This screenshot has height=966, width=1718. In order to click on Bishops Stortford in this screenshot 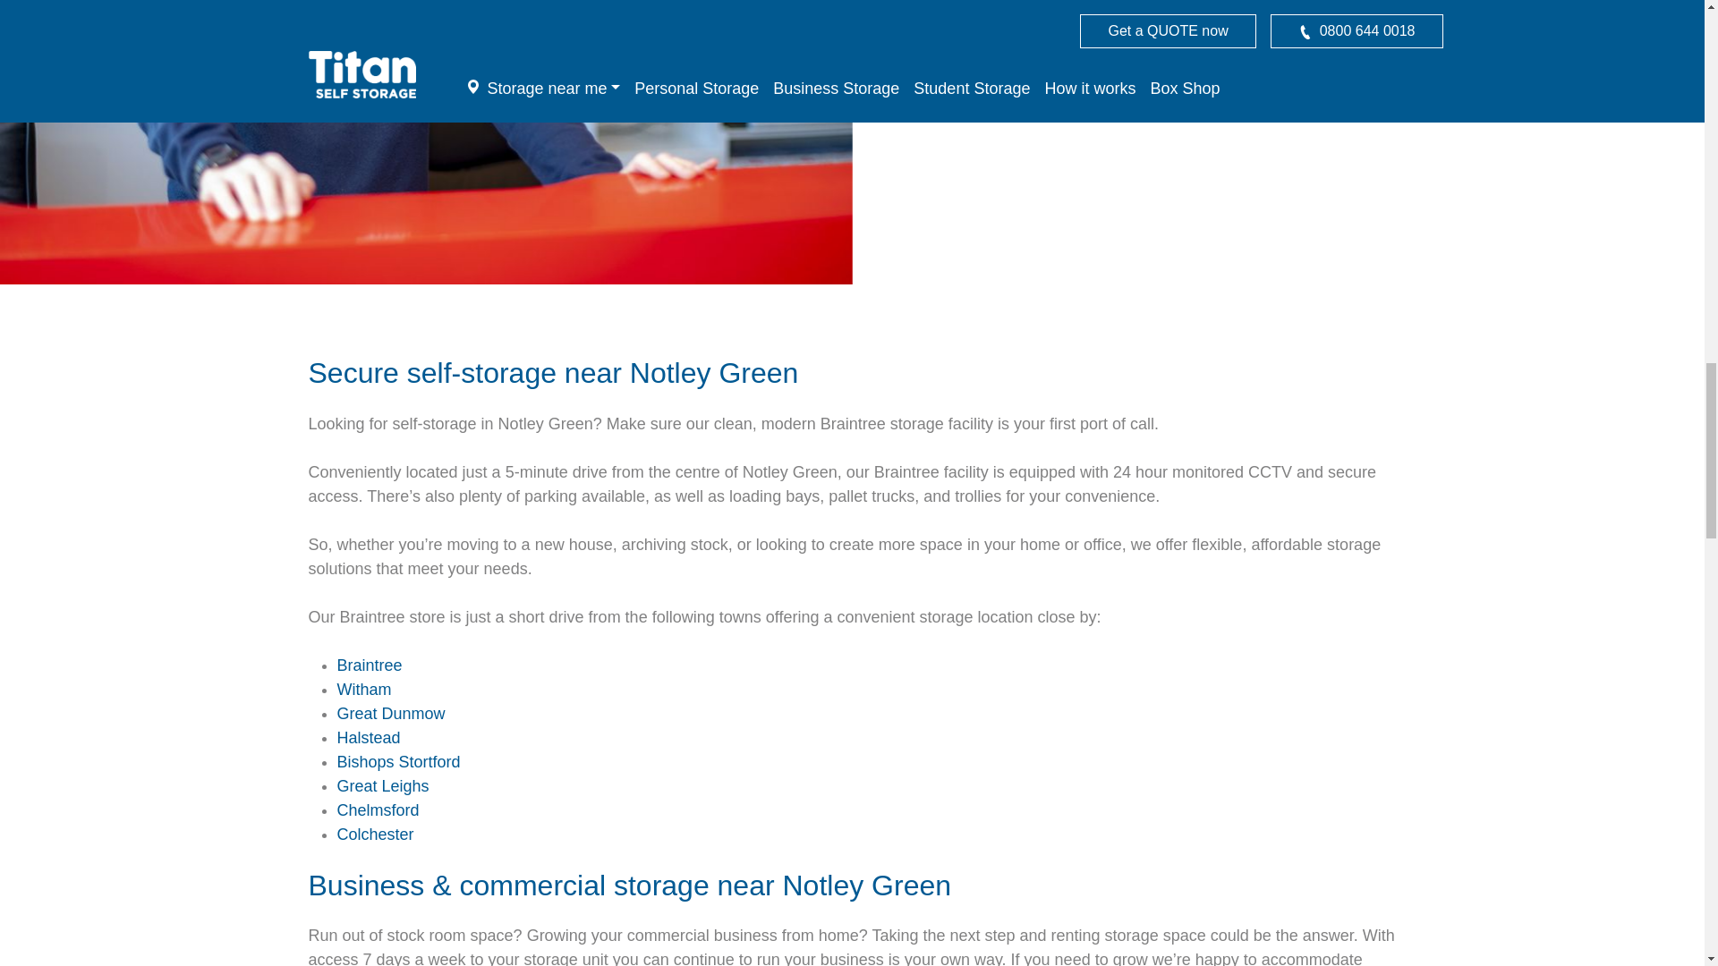, I will do `click(398, 762)`.